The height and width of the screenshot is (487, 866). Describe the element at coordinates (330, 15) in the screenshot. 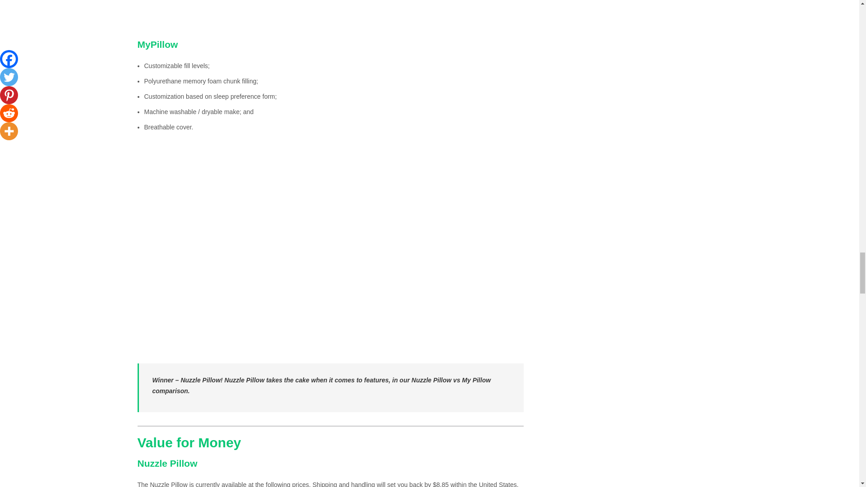

I see `nuzzle pillow 3` at that location.